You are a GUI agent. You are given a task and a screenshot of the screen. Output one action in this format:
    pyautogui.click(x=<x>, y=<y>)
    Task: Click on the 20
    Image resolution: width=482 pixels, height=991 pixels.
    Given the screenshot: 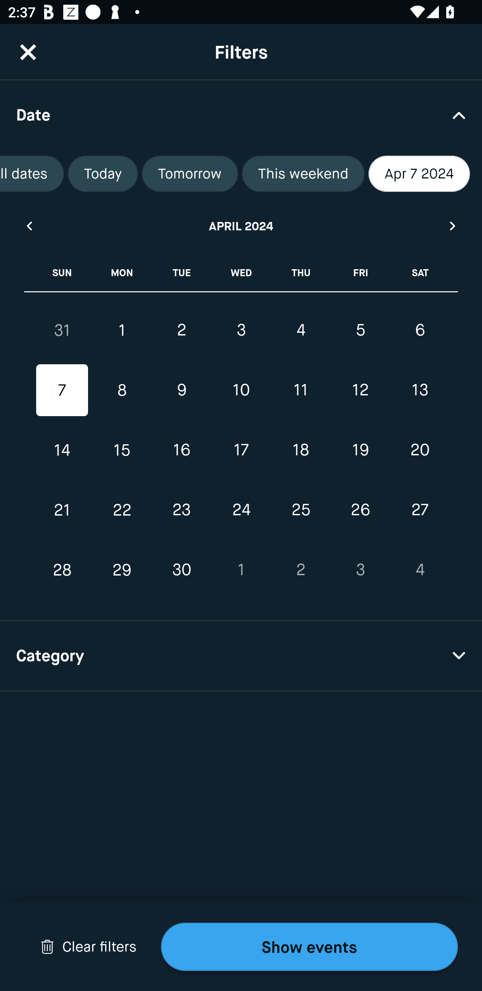 What is the action you would take?
    pyautogui.click(x=420, y=450)
    